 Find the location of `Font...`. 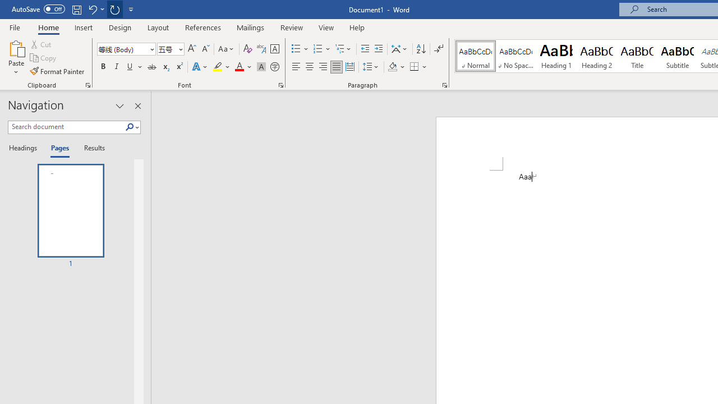

Font... is located at coordinates (280, 85).